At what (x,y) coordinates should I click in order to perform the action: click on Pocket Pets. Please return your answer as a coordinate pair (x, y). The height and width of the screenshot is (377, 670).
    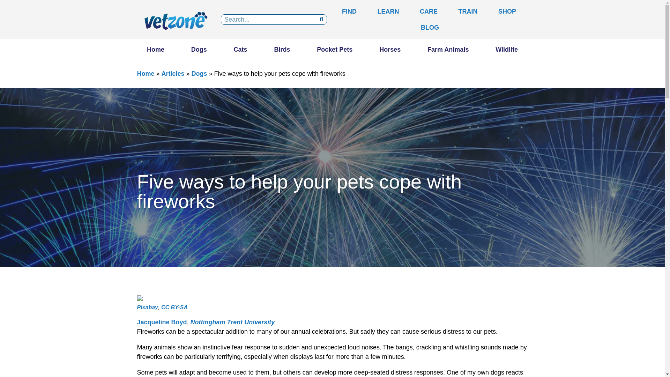
    Looking at the image, I should click on (334, 50).